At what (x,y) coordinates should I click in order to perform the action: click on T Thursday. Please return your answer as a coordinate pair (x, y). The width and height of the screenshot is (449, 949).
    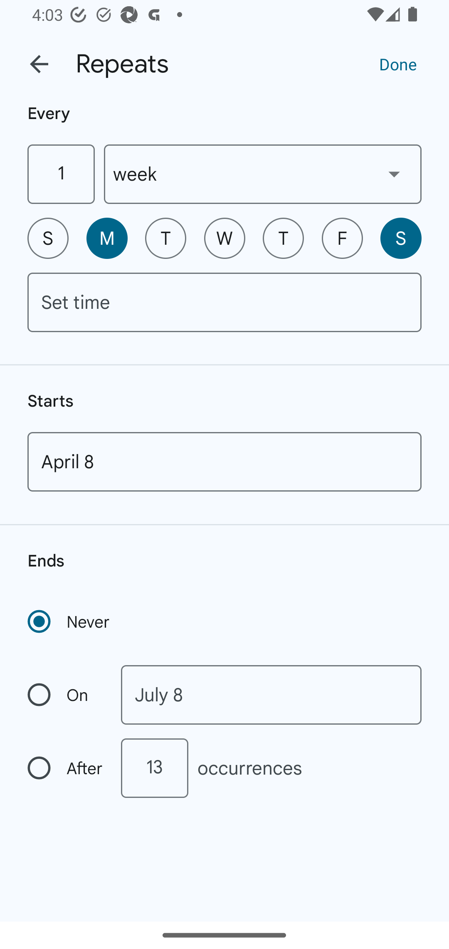
    Looking at the image, I should click on (283, 238).